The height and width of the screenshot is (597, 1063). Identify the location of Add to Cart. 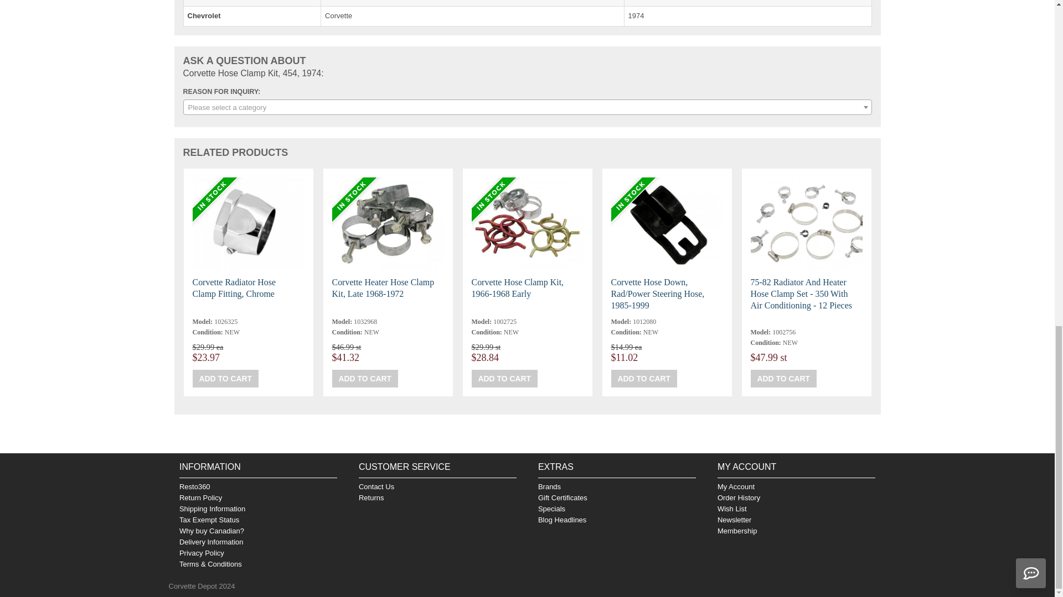
(505, 378).